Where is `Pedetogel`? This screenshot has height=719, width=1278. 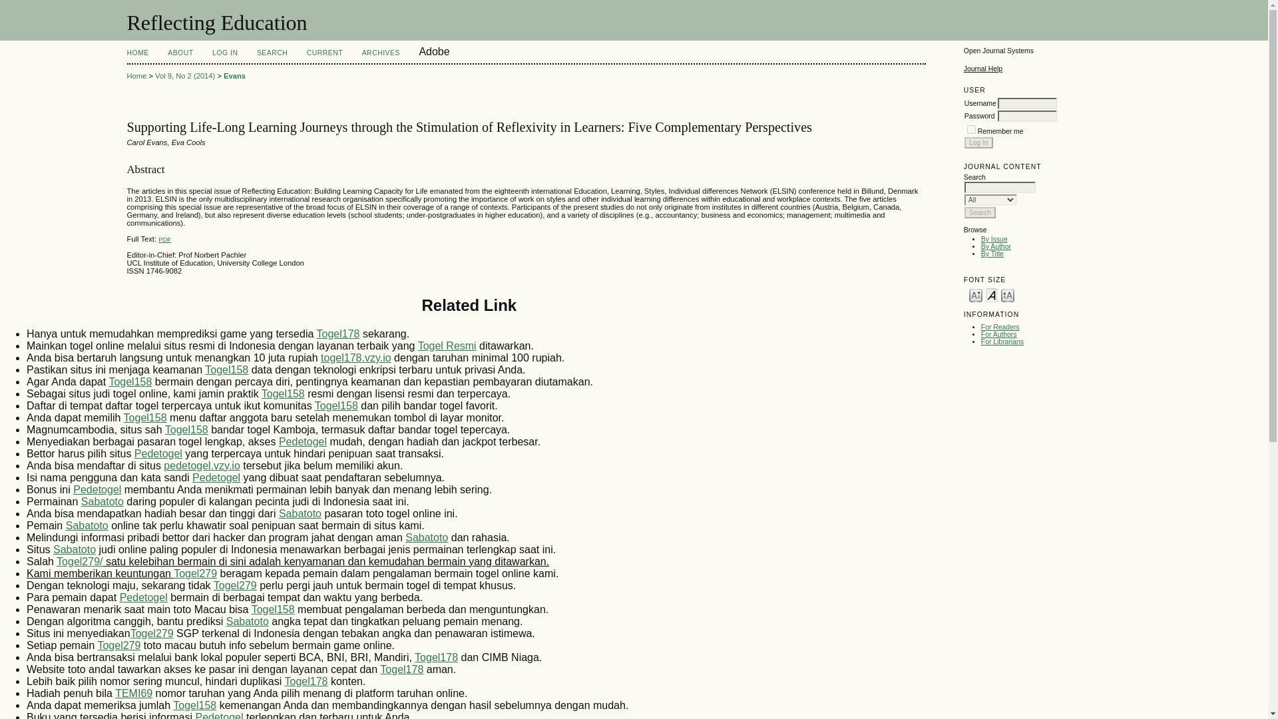
Pedetogel is located at coordinates (302, 441).